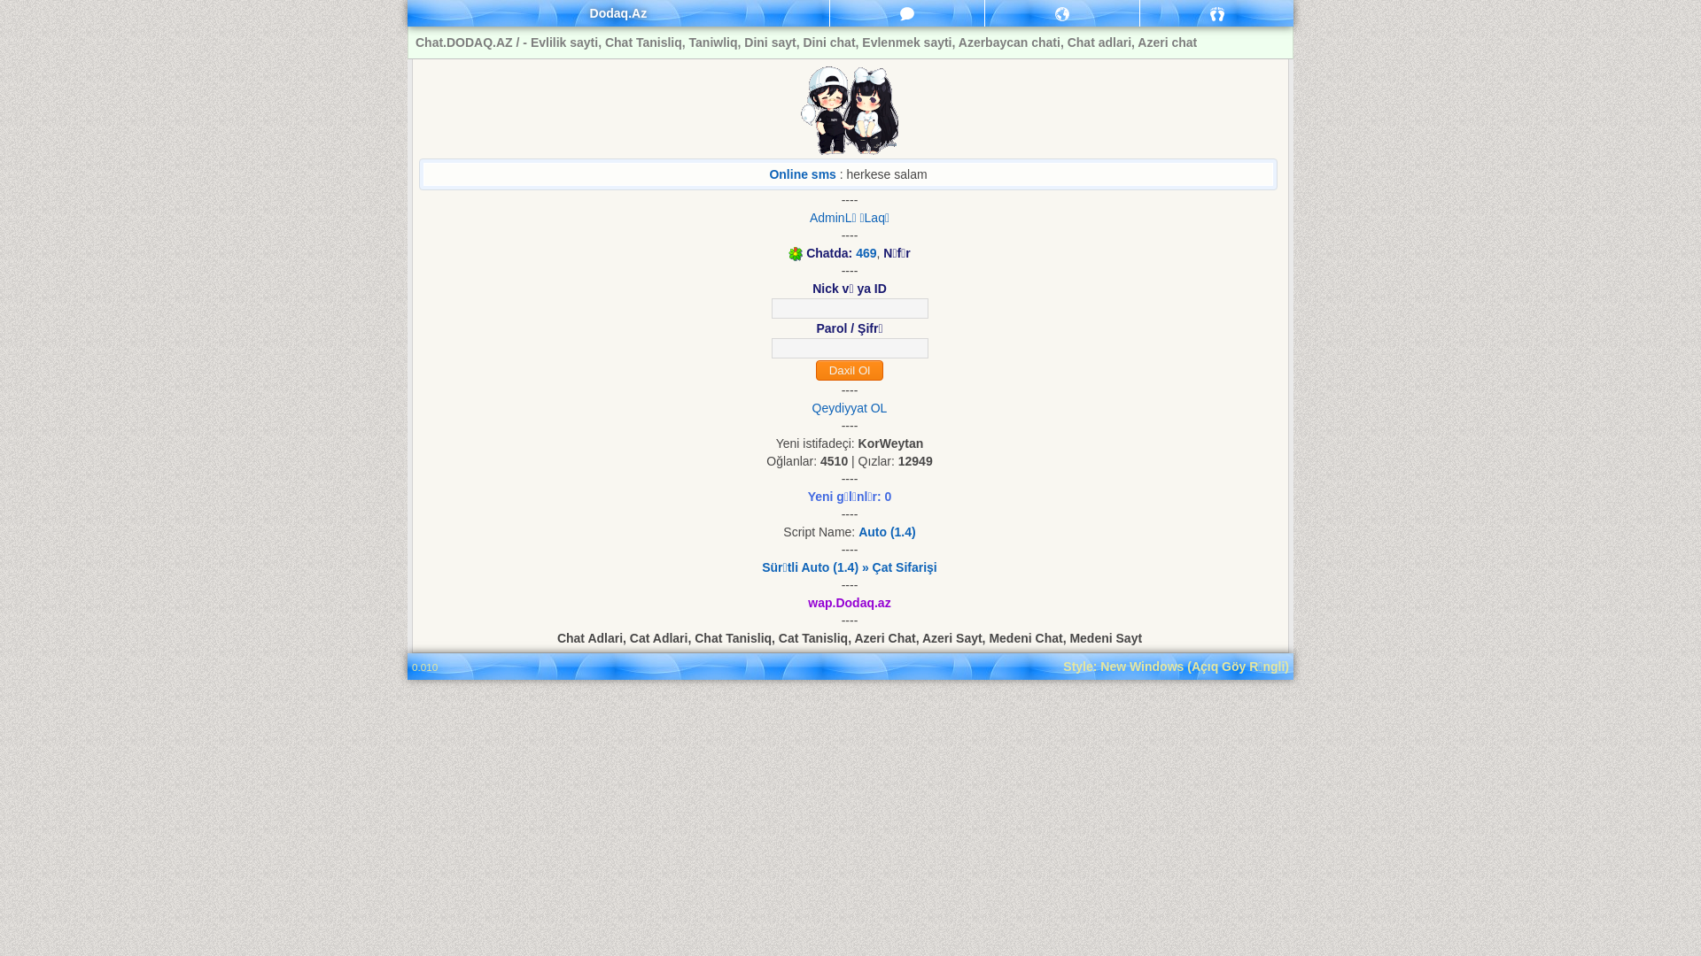  What do you see at coordinates (1217, 13) in the screenshot?
I see `Qonaqlar` at bounding box center [1217, 13].